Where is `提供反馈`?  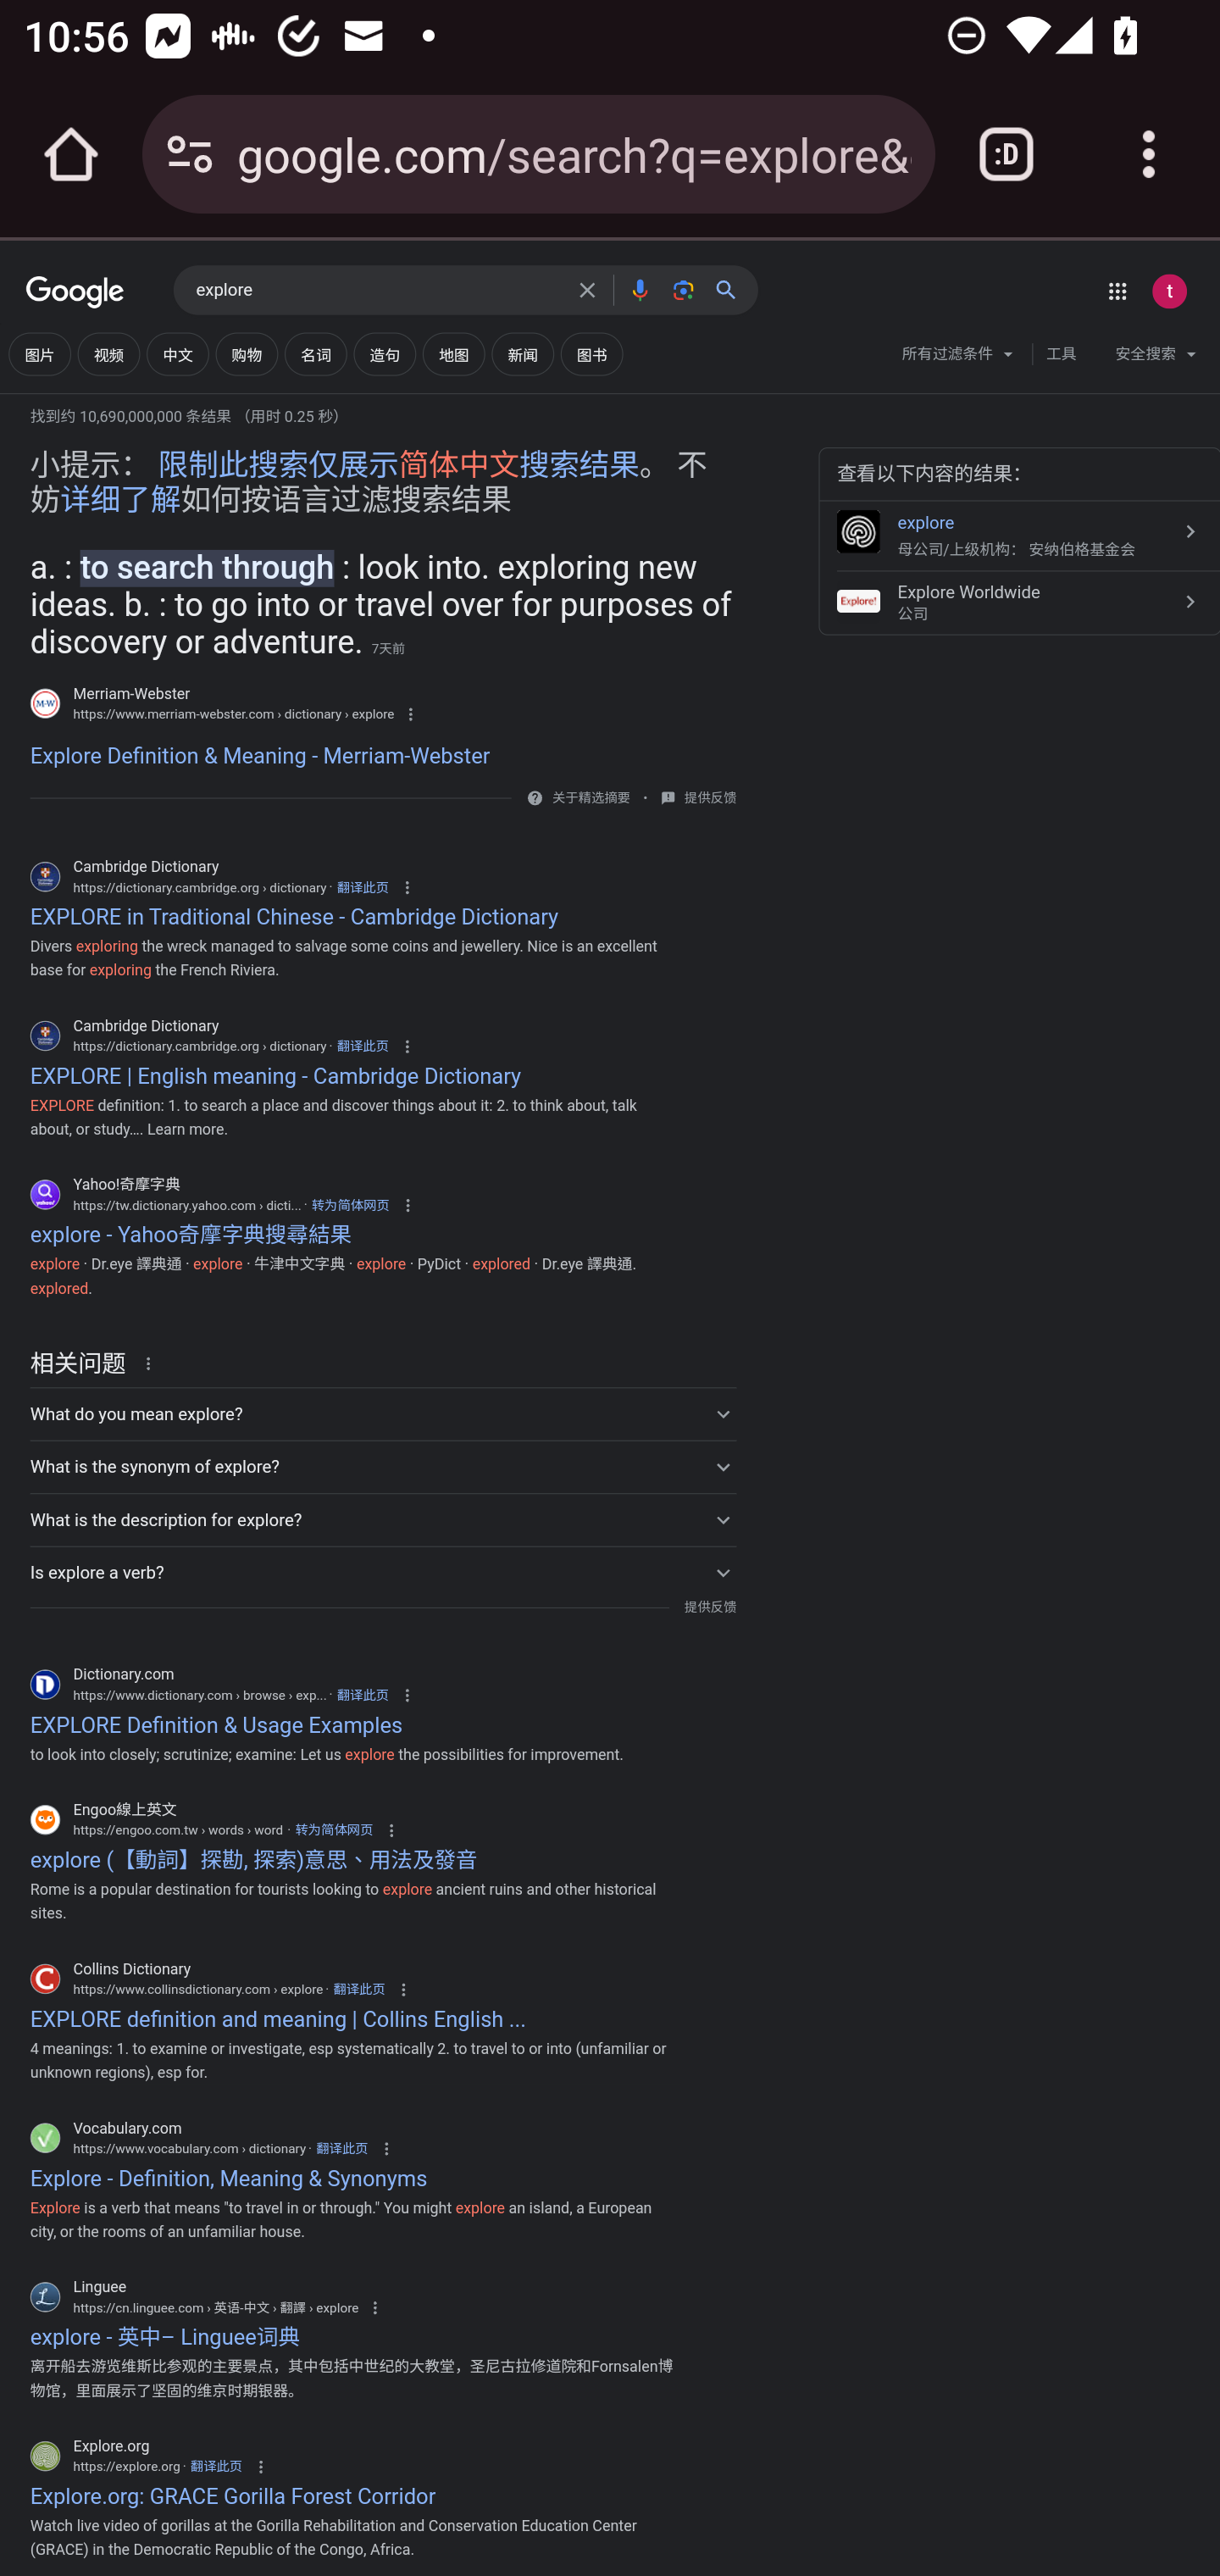
提供反馈 is located at coordinates (709, 1607).